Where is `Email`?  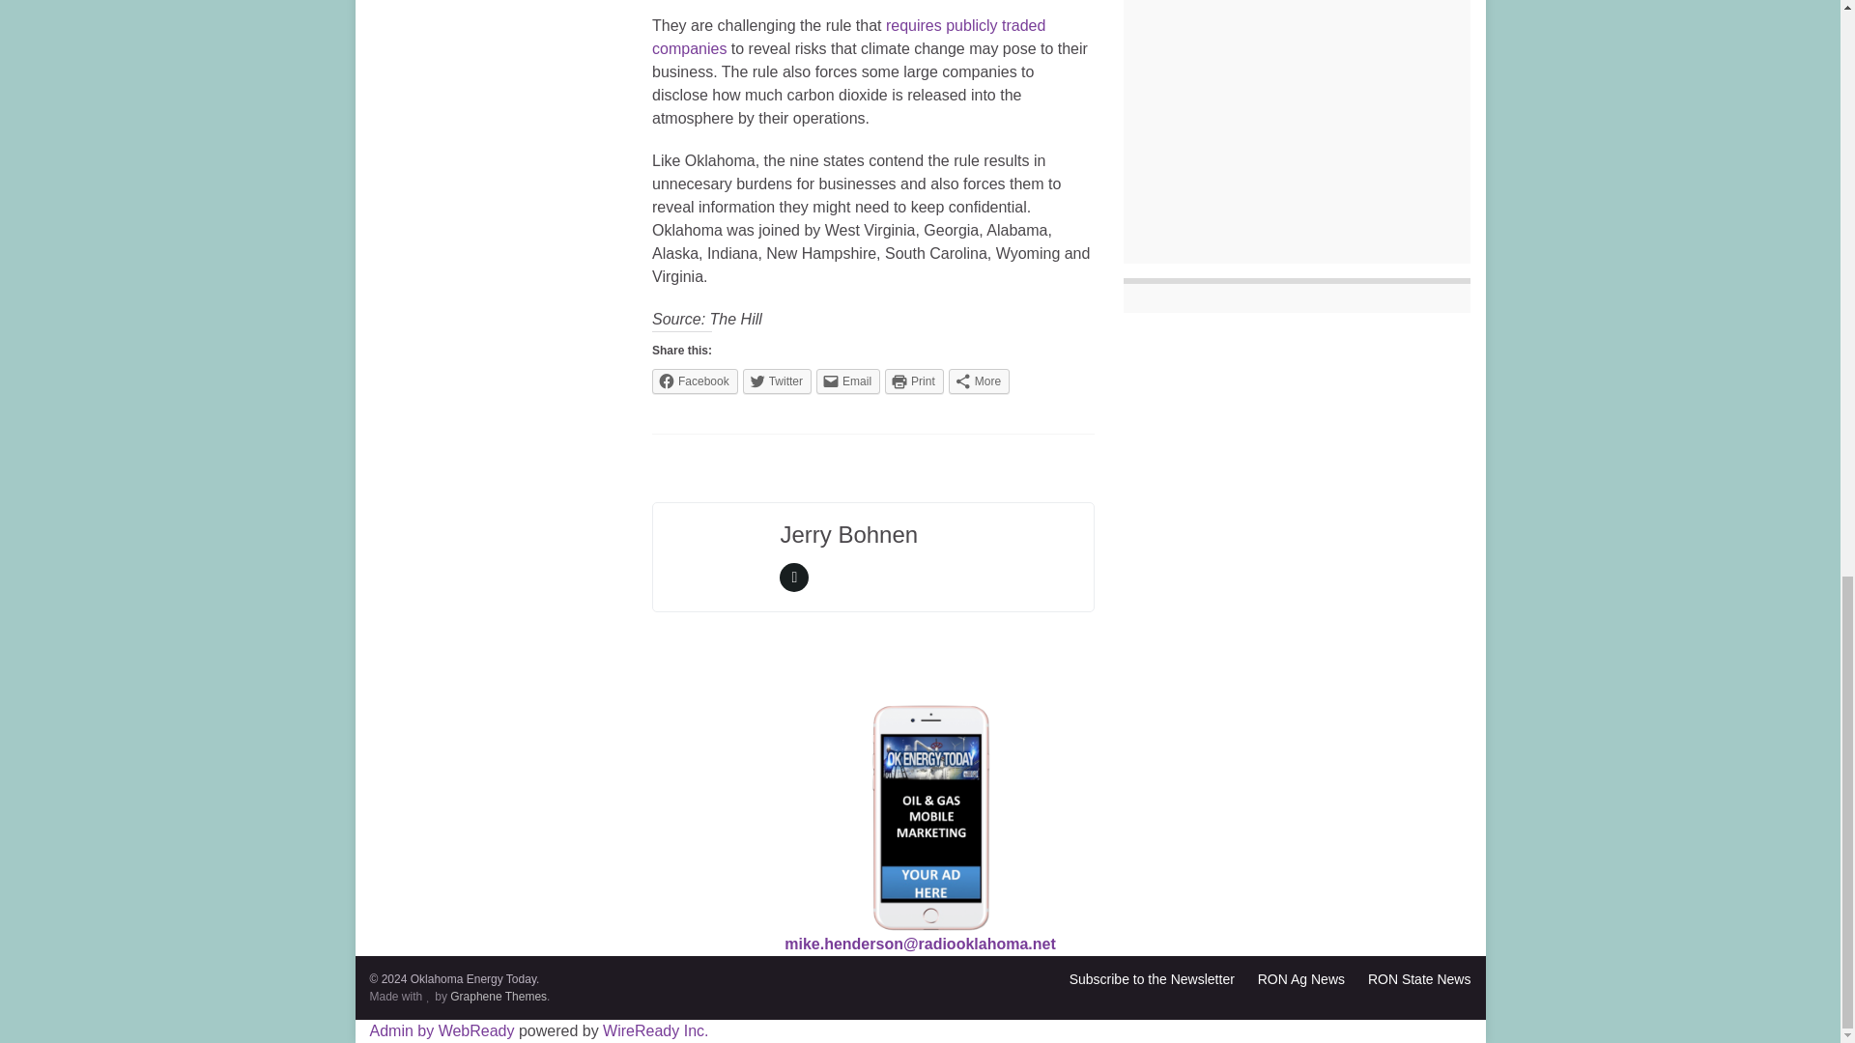 Email is located at coordinates (847, 381).